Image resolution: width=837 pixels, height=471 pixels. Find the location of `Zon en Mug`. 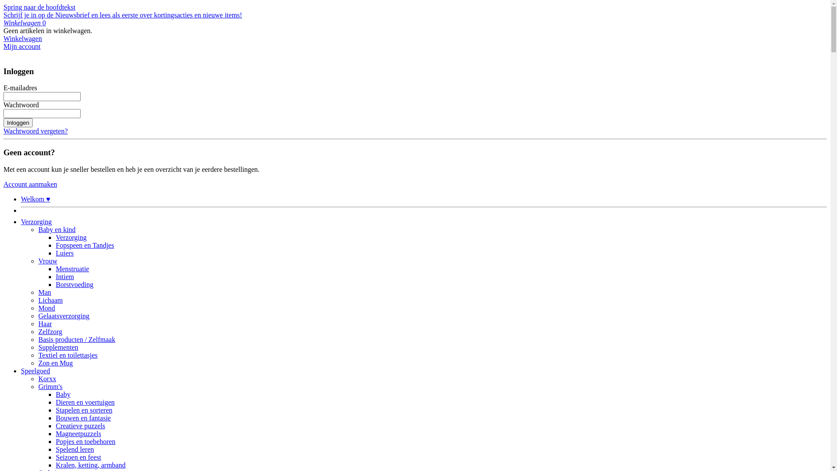

Zon en Mug is located at coordinates (56, 363).